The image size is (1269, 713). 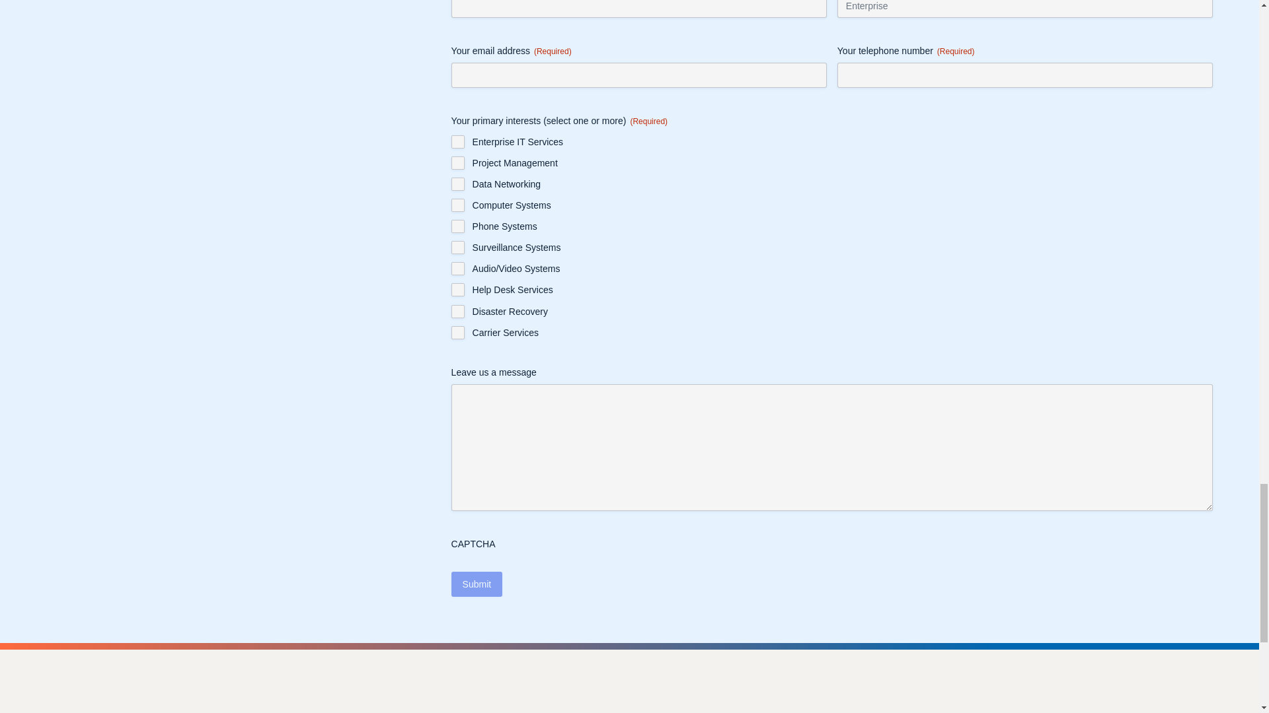 What do you see at coordinates (457, 289) in the screenshot?
I see `Help Desk Services` at bounding box center [457, 289].